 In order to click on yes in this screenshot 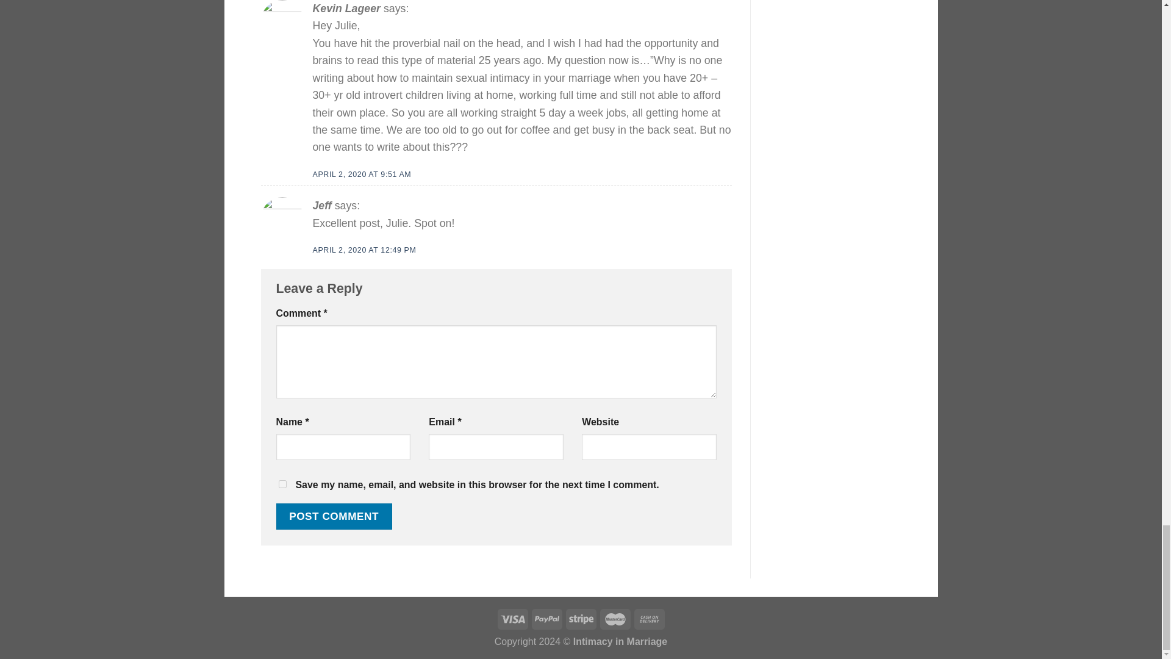, I will do `click(282, 484)`.